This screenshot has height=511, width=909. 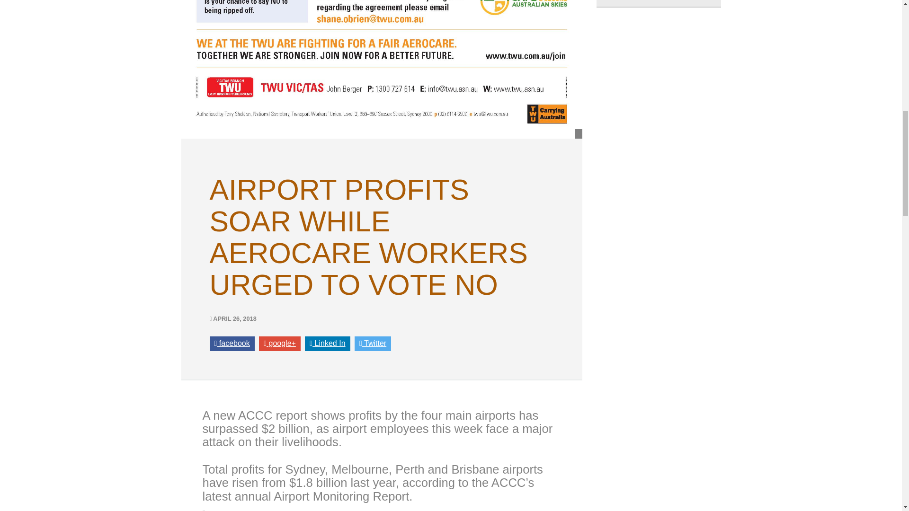 I want to click on facebook, so click(x=232, y=344).